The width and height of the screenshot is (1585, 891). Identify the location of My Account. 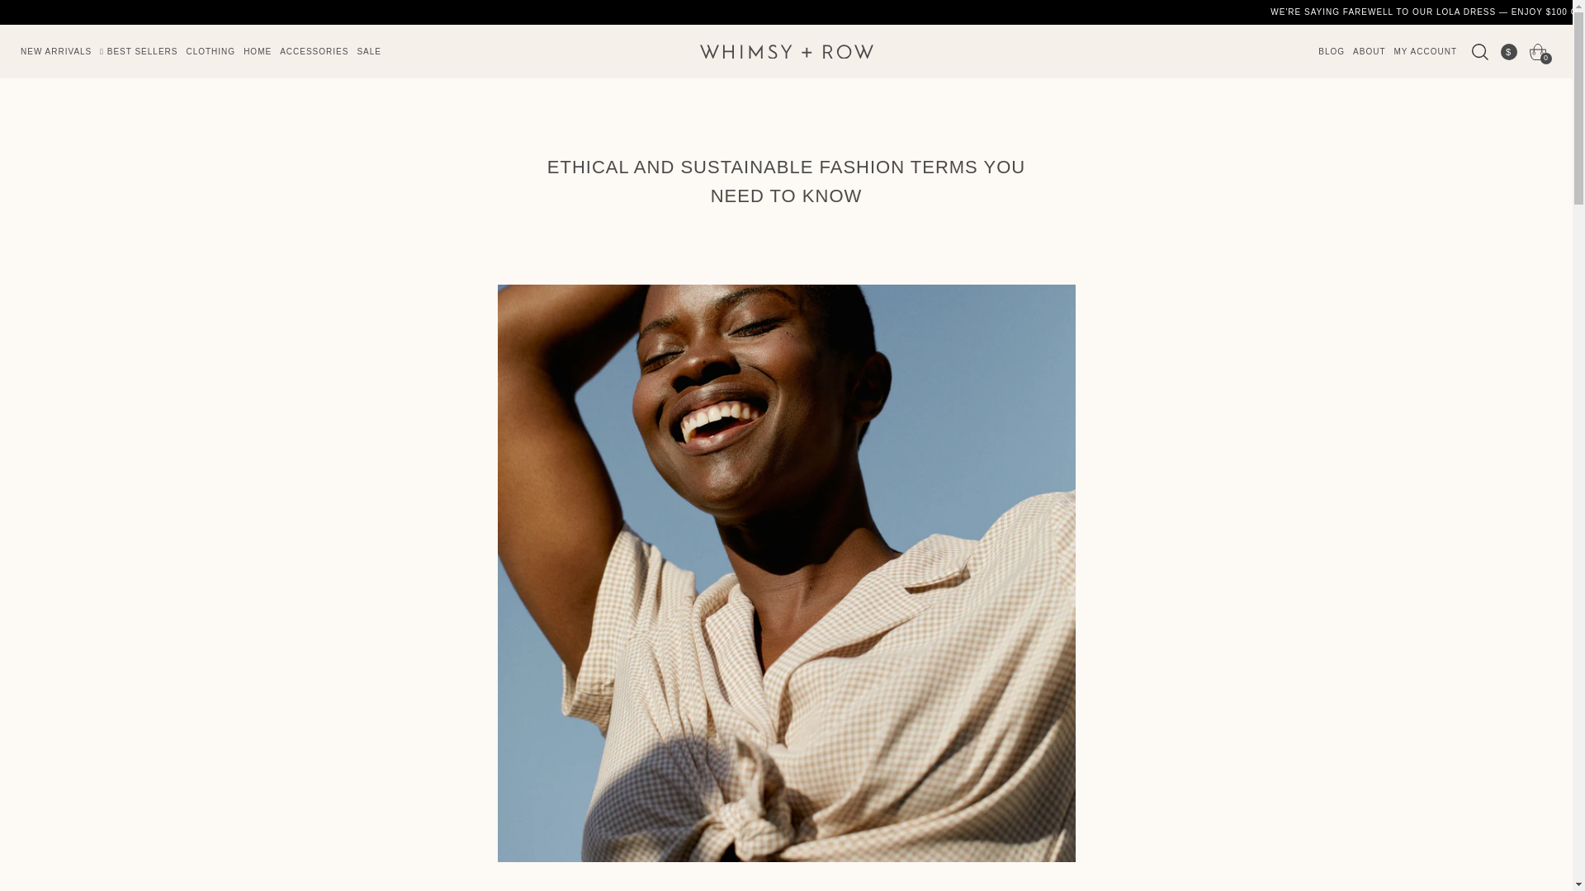
(1425, 51).